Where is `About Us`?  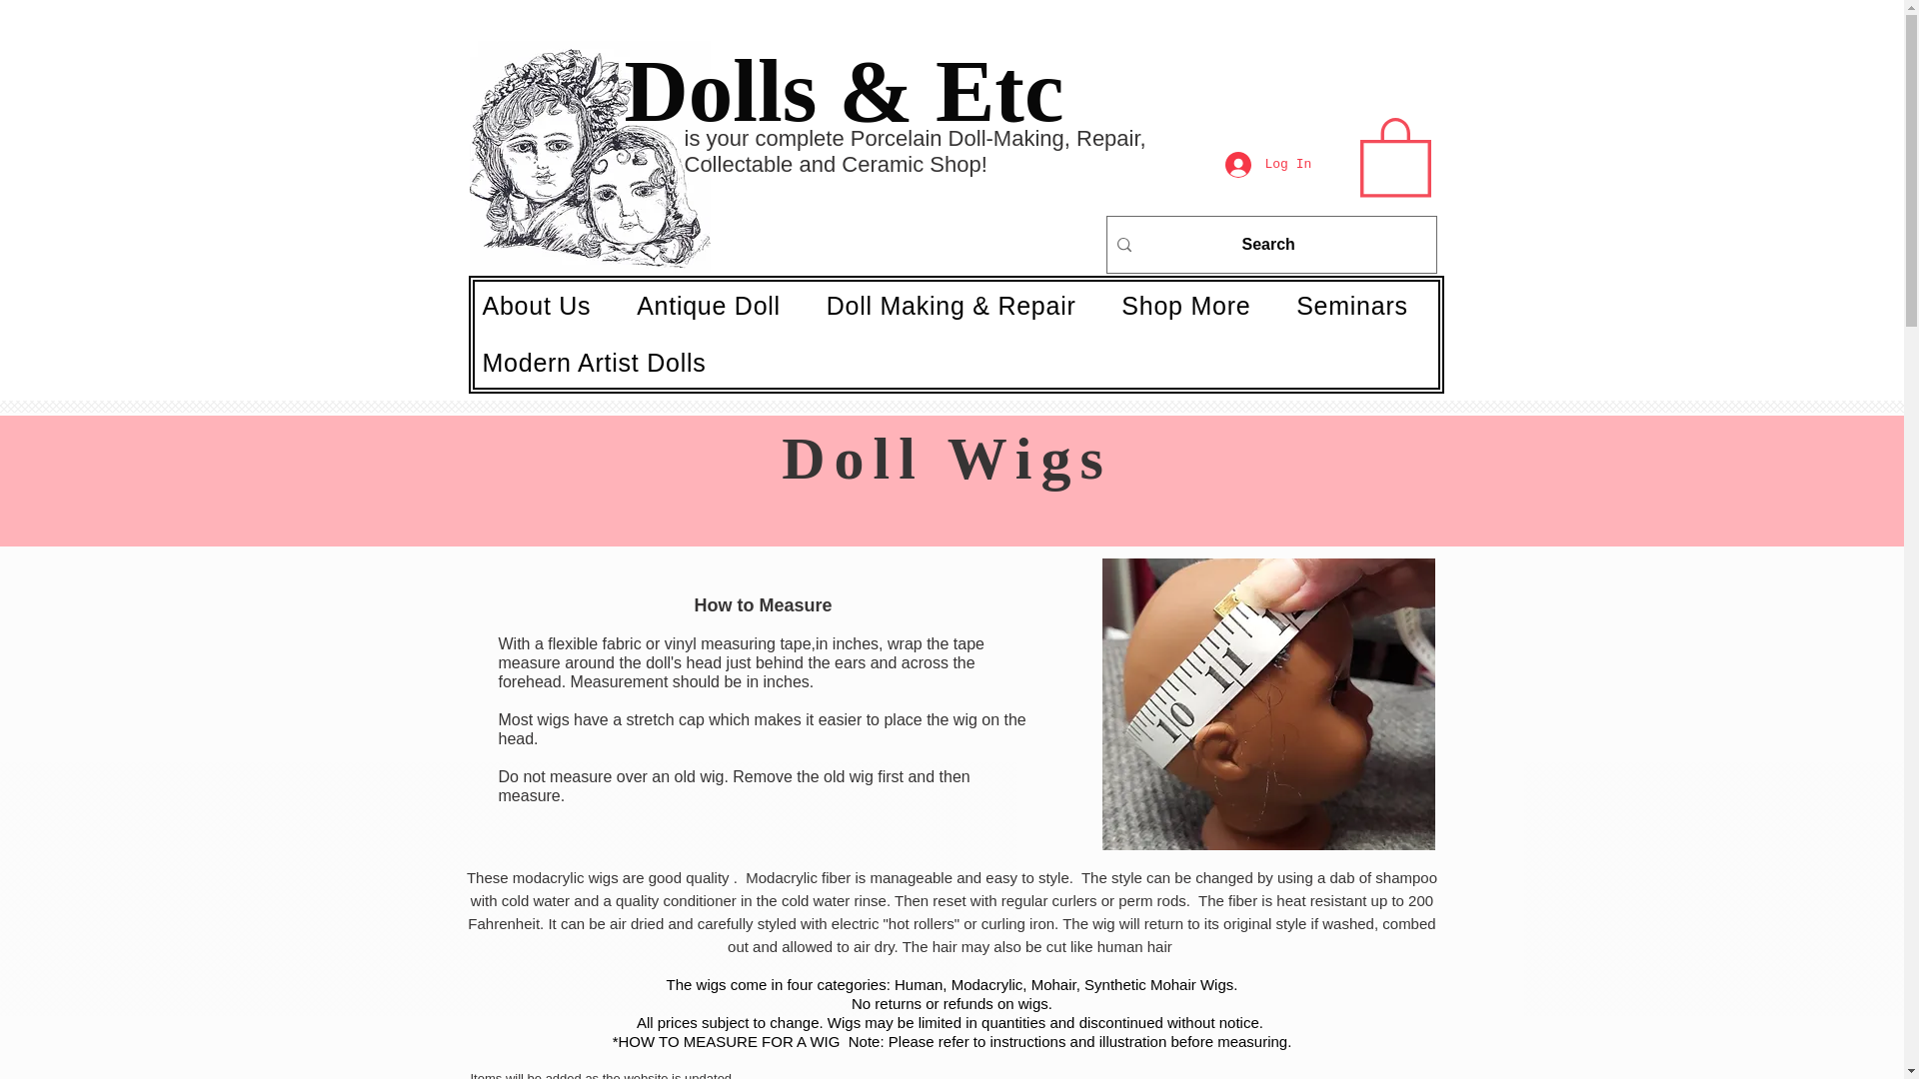 About Us is located at coordinates (547, 306).